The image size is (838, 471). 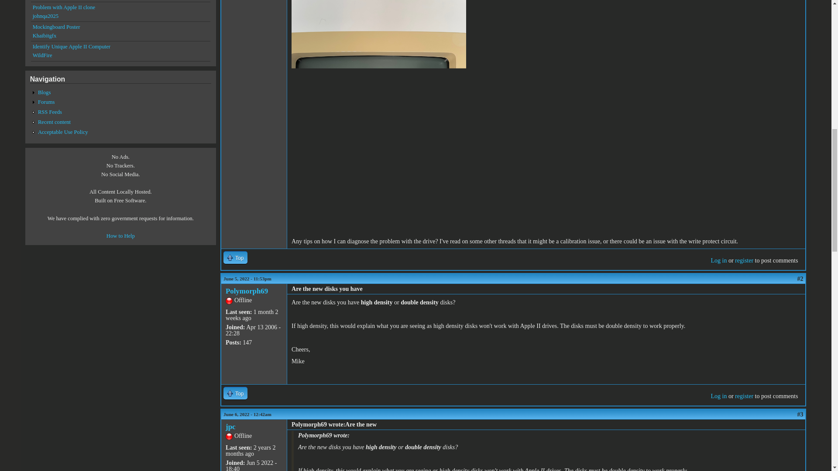 What do you see at coordinates (235, 392) in the screenshot?
I see `Top` at bounding box center [235, 392].